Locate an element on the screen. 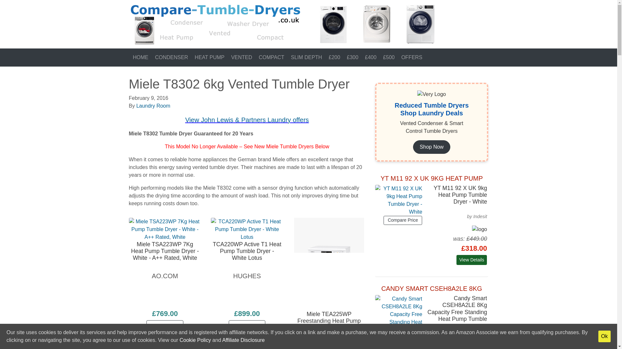 The height and width of the screenshot is (349, 622). CONDENSER is located at coordinates (171, 57).